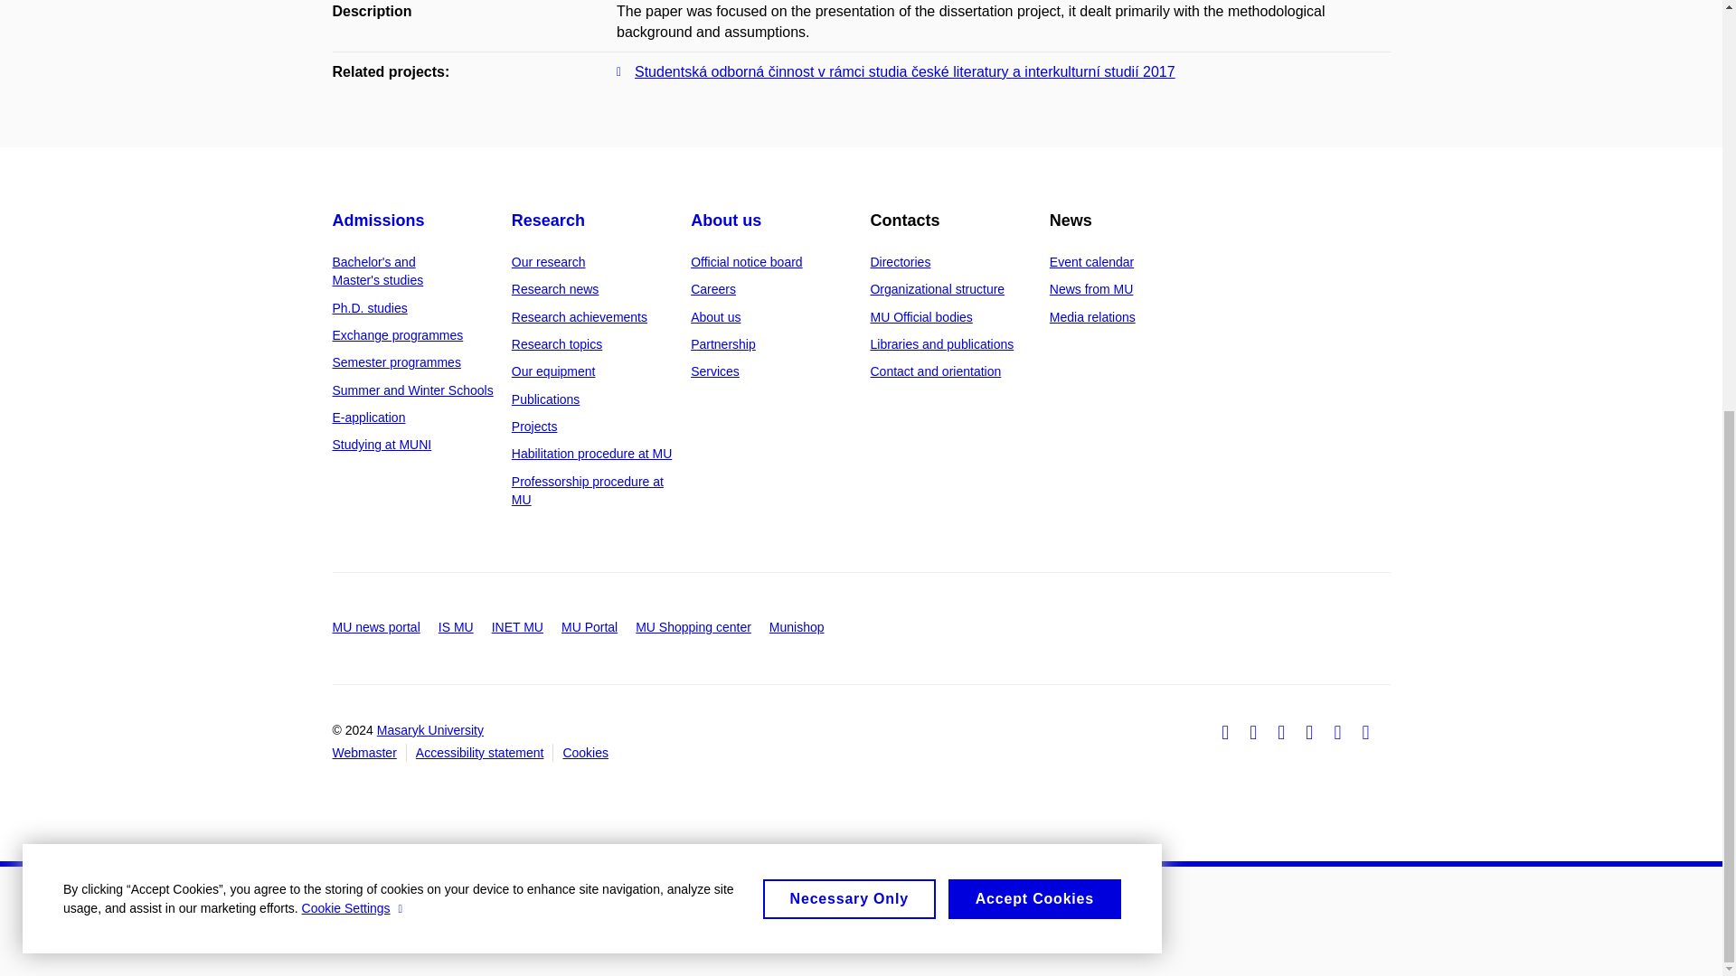 This screenshot has width=1736, height=976. What do you see at coordinates (382, 445) in the screenshot?
I see `Studying at MUNI` at bounding box center [382, 445].